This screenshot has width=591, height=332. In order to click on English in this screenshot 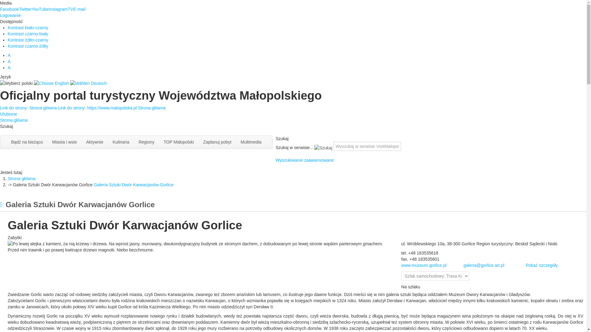, I will do `click(52, 83)`.